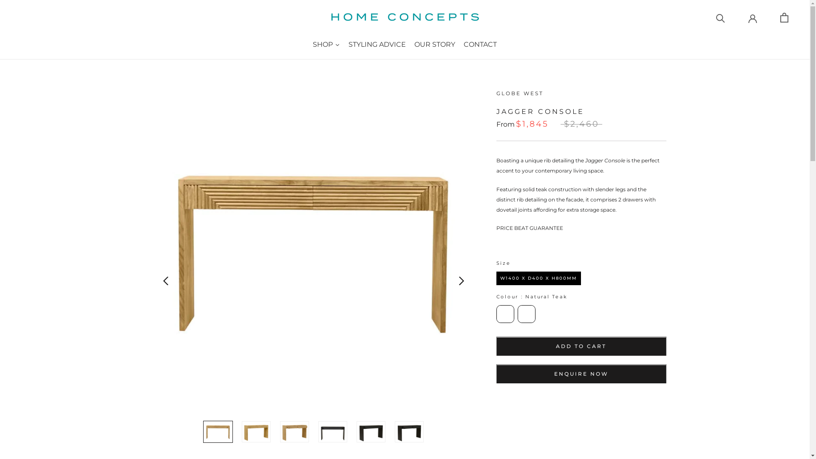 The image size is (816, 459). What do you see at coordinates (581, 346) in the screenshot?
I see `ADD TO CART` at bounding box center [581, 346].